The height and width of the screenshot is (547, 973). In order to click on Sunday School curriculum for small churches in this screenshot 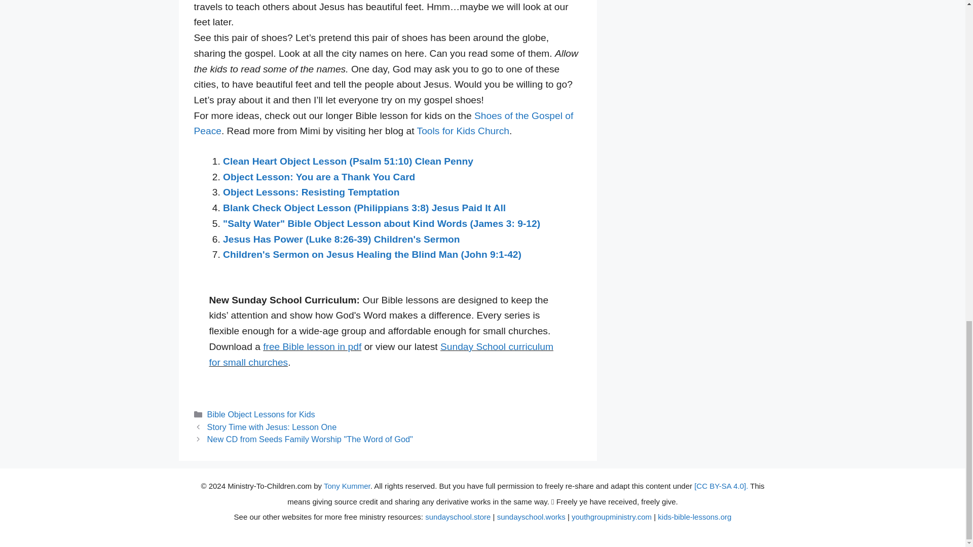, I will do `click(381, 354)`.